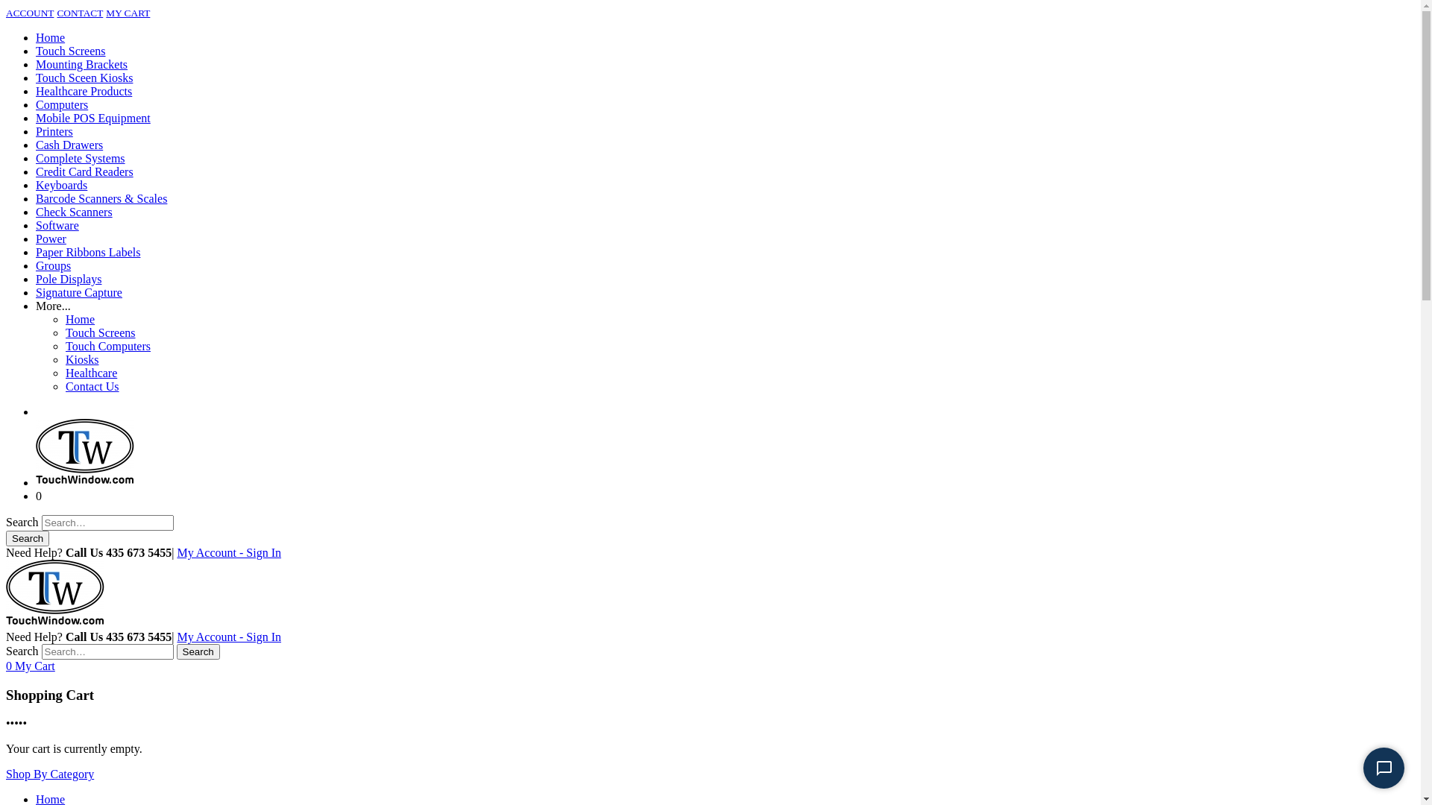 The width and height of the screenshot is (1432, 805). What do you see at coordinates (92, 386) in the screenshot?
I see `Contact Us` at bounding box center [92, 386].